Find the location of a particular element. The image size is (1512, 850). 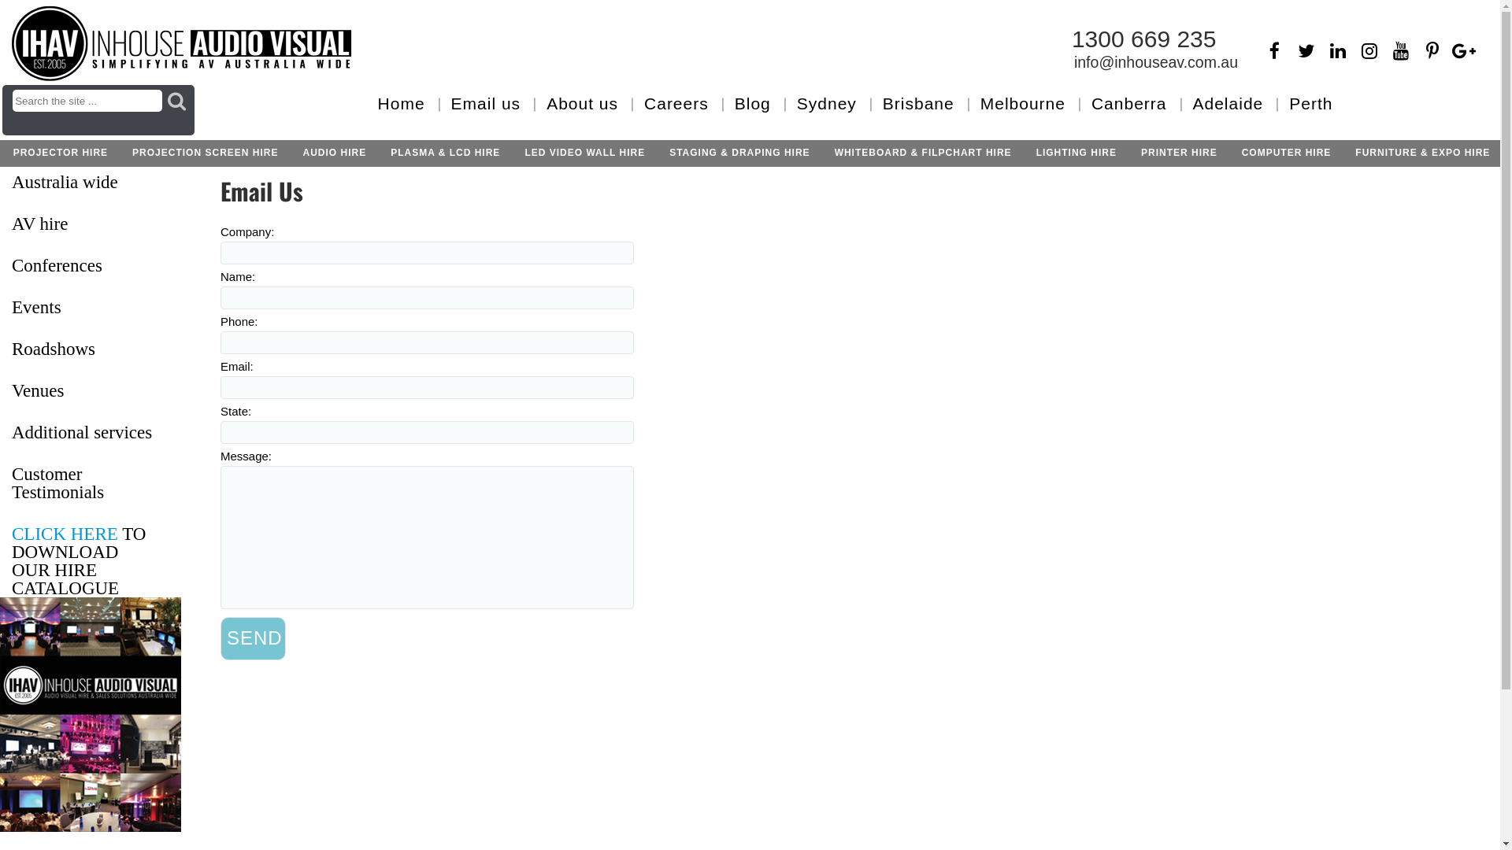

Blog is located at coordinates (753, 104).